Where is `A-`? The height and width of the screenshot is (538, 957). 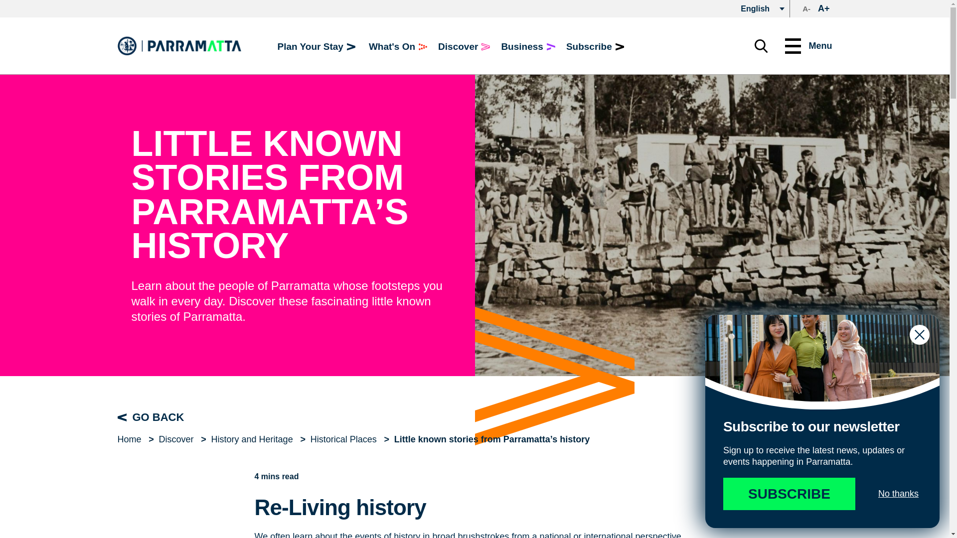
A- is located at coordinates (806, 9).